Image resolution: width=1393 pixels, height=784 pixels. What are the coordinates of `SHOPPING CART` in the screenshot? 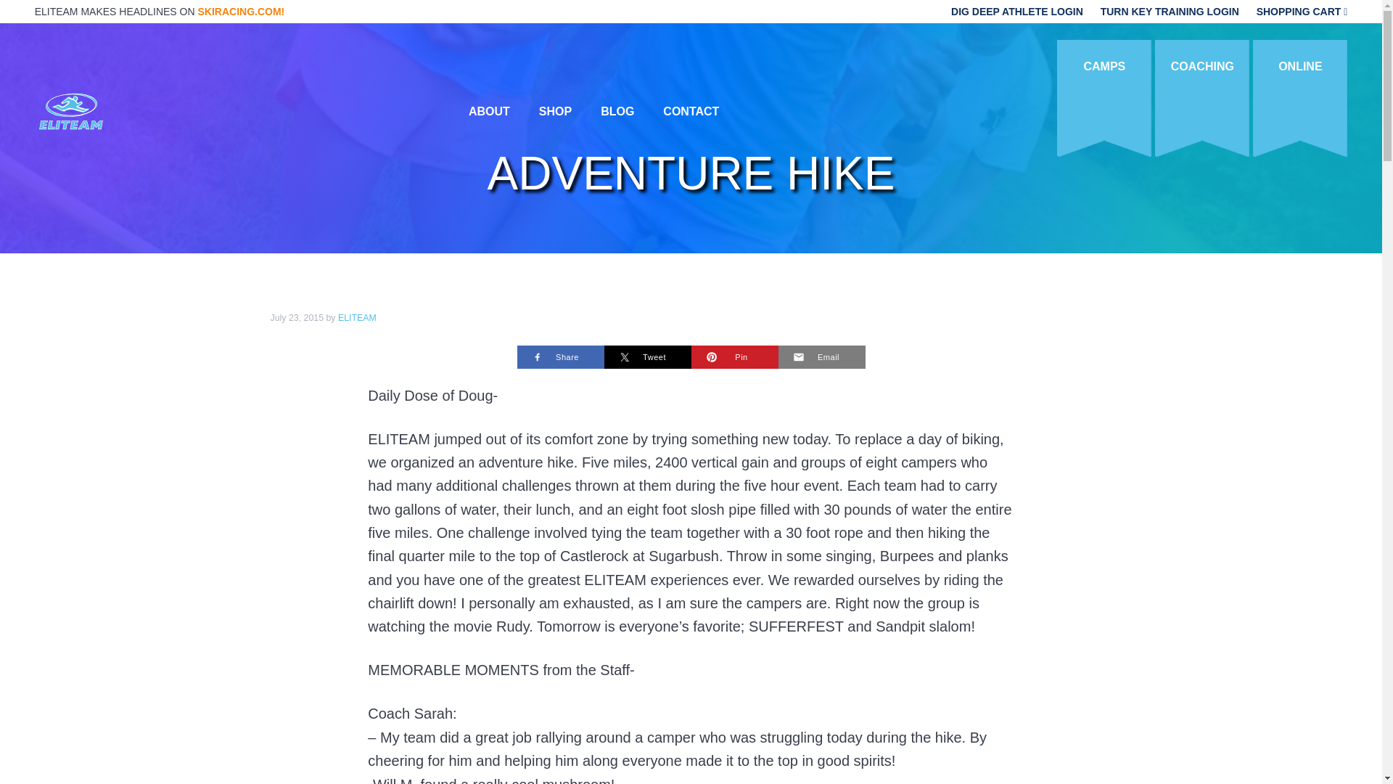 It's located at (1302, 11).